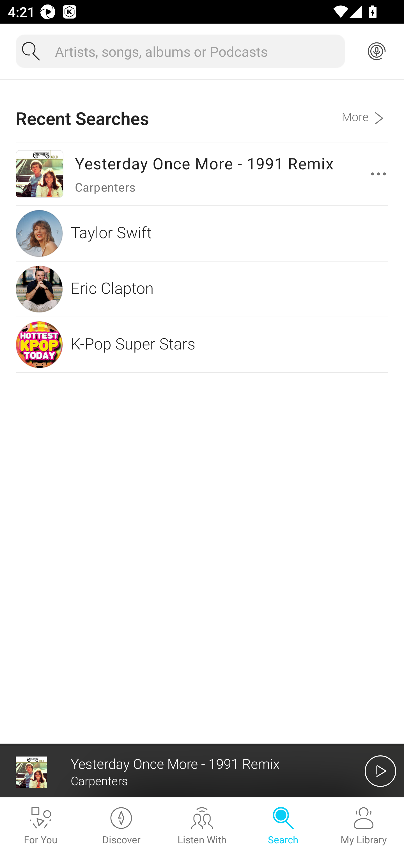 The height and width of the screenshot is (854, 404). What do you see at coordinates (380, 174) in the screenshot?
I see `更多操作選項` at bounding box center [380, 174].